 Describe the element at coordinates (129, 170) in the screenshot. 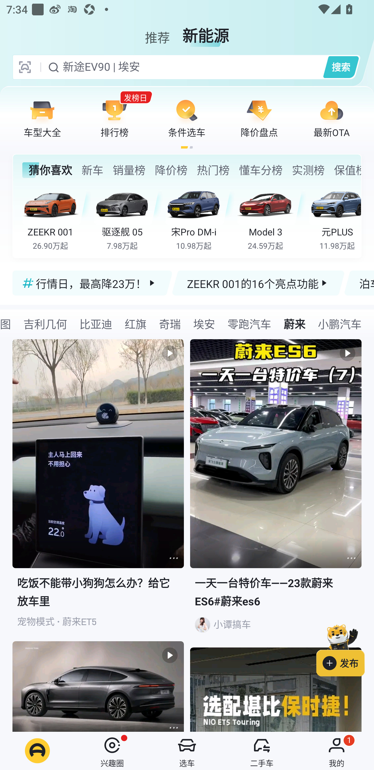

I see `销量榜` at that location.